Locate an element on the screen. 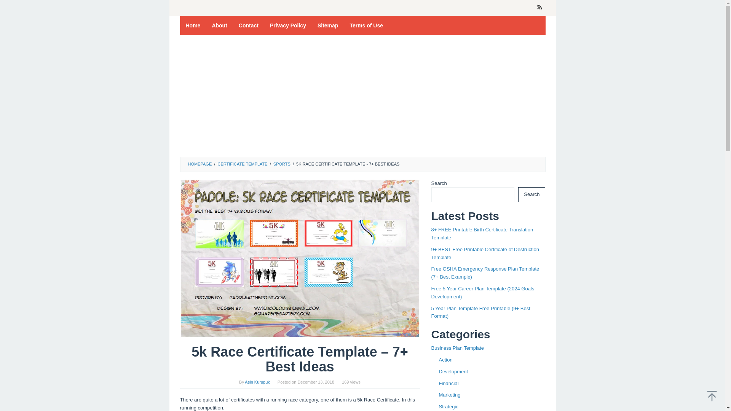 Image resolution: width=731 pixels, height=411 pixels. Terms of Use is located at coordinates (366, 25).